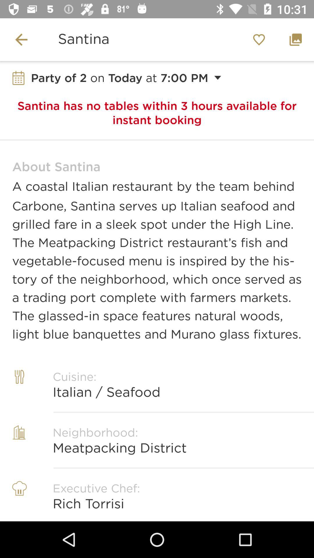 Image resolution: width=314 pixels, height=558 pixels. Describe the element at coordinates (19, 391) in the screenshot. I see `select the symbol which is left to the cuisine option` at that location.